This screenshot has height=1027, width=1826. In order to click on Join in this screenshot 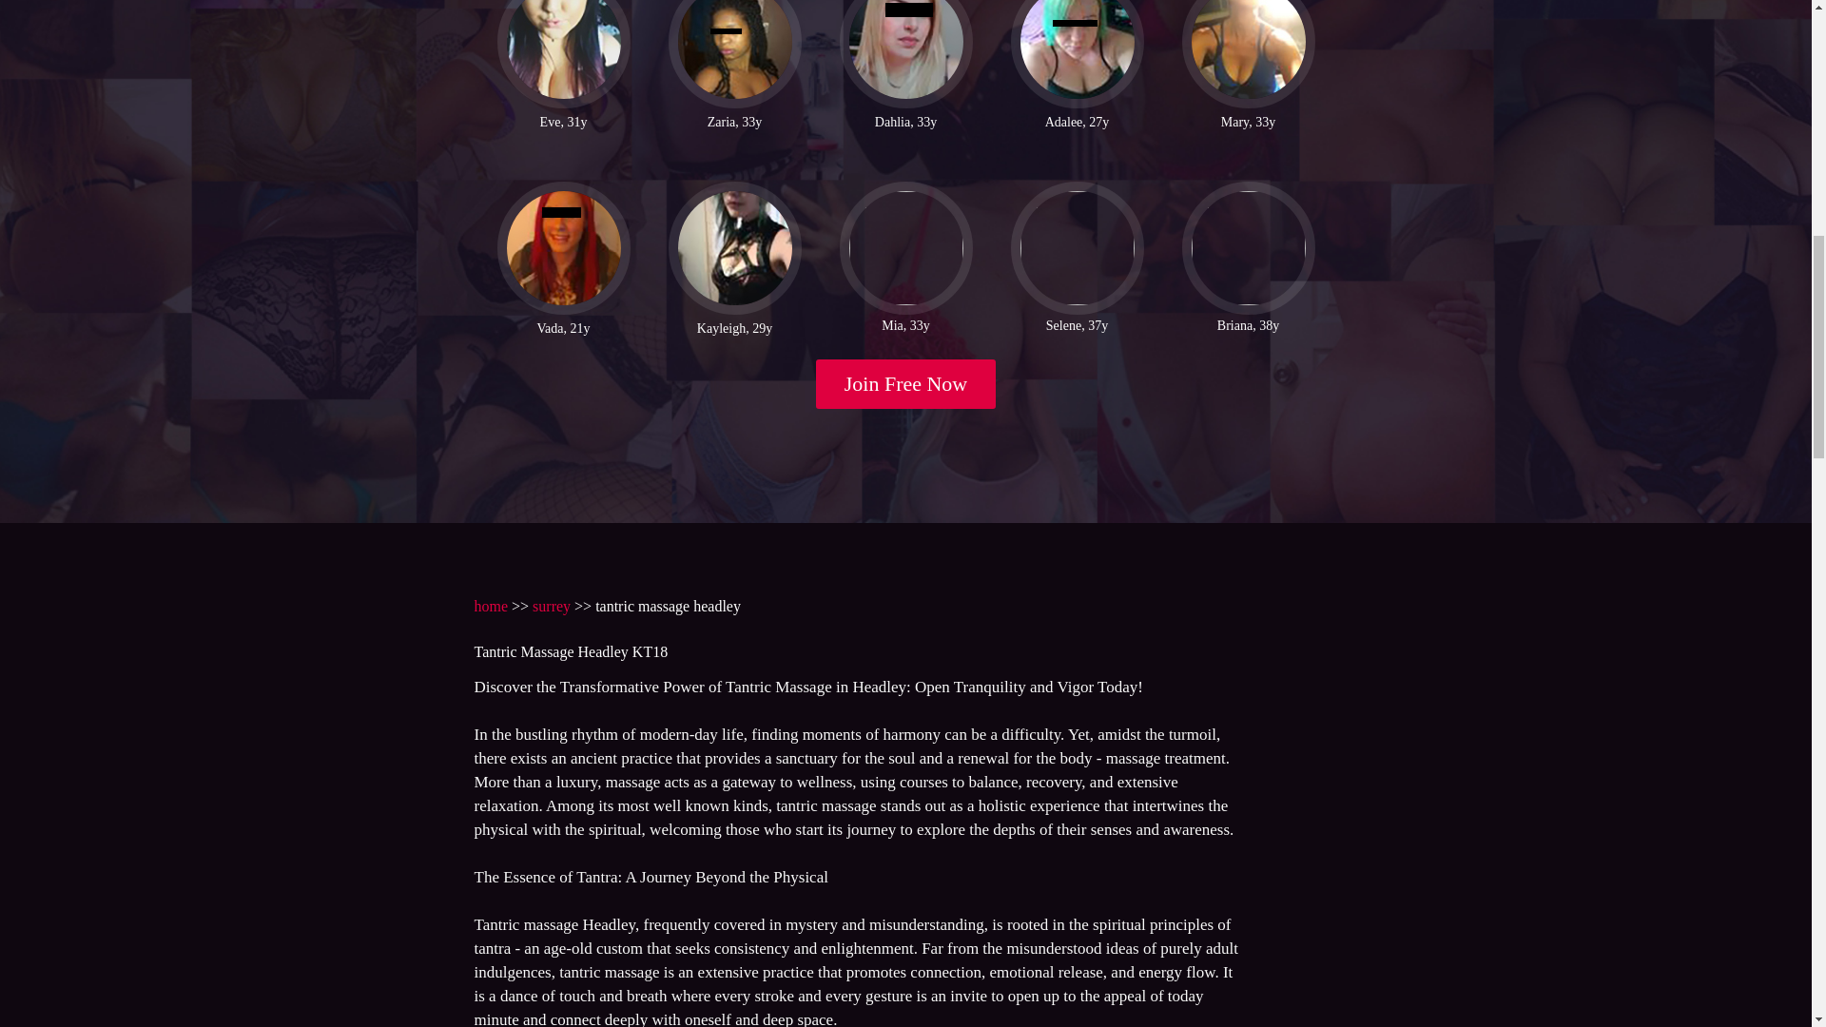, I will do `click(906, 384)`.